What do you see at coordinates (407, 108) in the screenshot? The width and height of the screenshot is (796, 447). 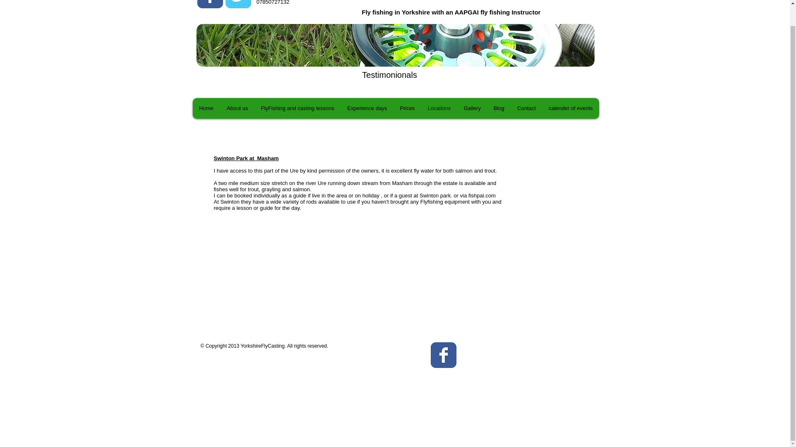 I see `Prices` at bounding box center [407, 108].